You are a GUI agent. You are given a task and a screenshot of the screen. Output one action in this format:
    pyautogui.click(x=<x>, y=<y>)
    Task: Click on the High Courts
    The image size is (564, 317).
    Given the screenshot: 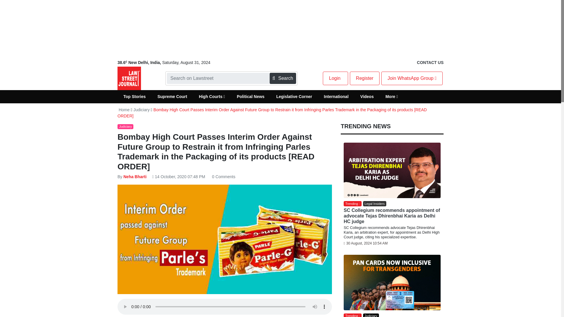 What is the action you would take?
    pyautogui.click(x=211, y=97)
    